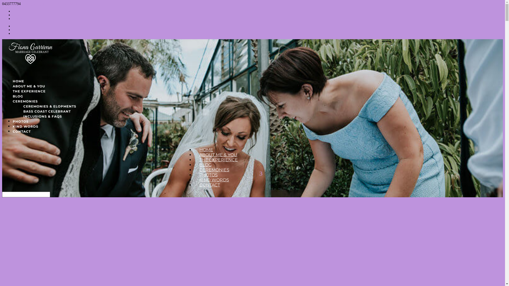  I want to click on CEREMONIES & ELOPMENTS, so click(50, 106).